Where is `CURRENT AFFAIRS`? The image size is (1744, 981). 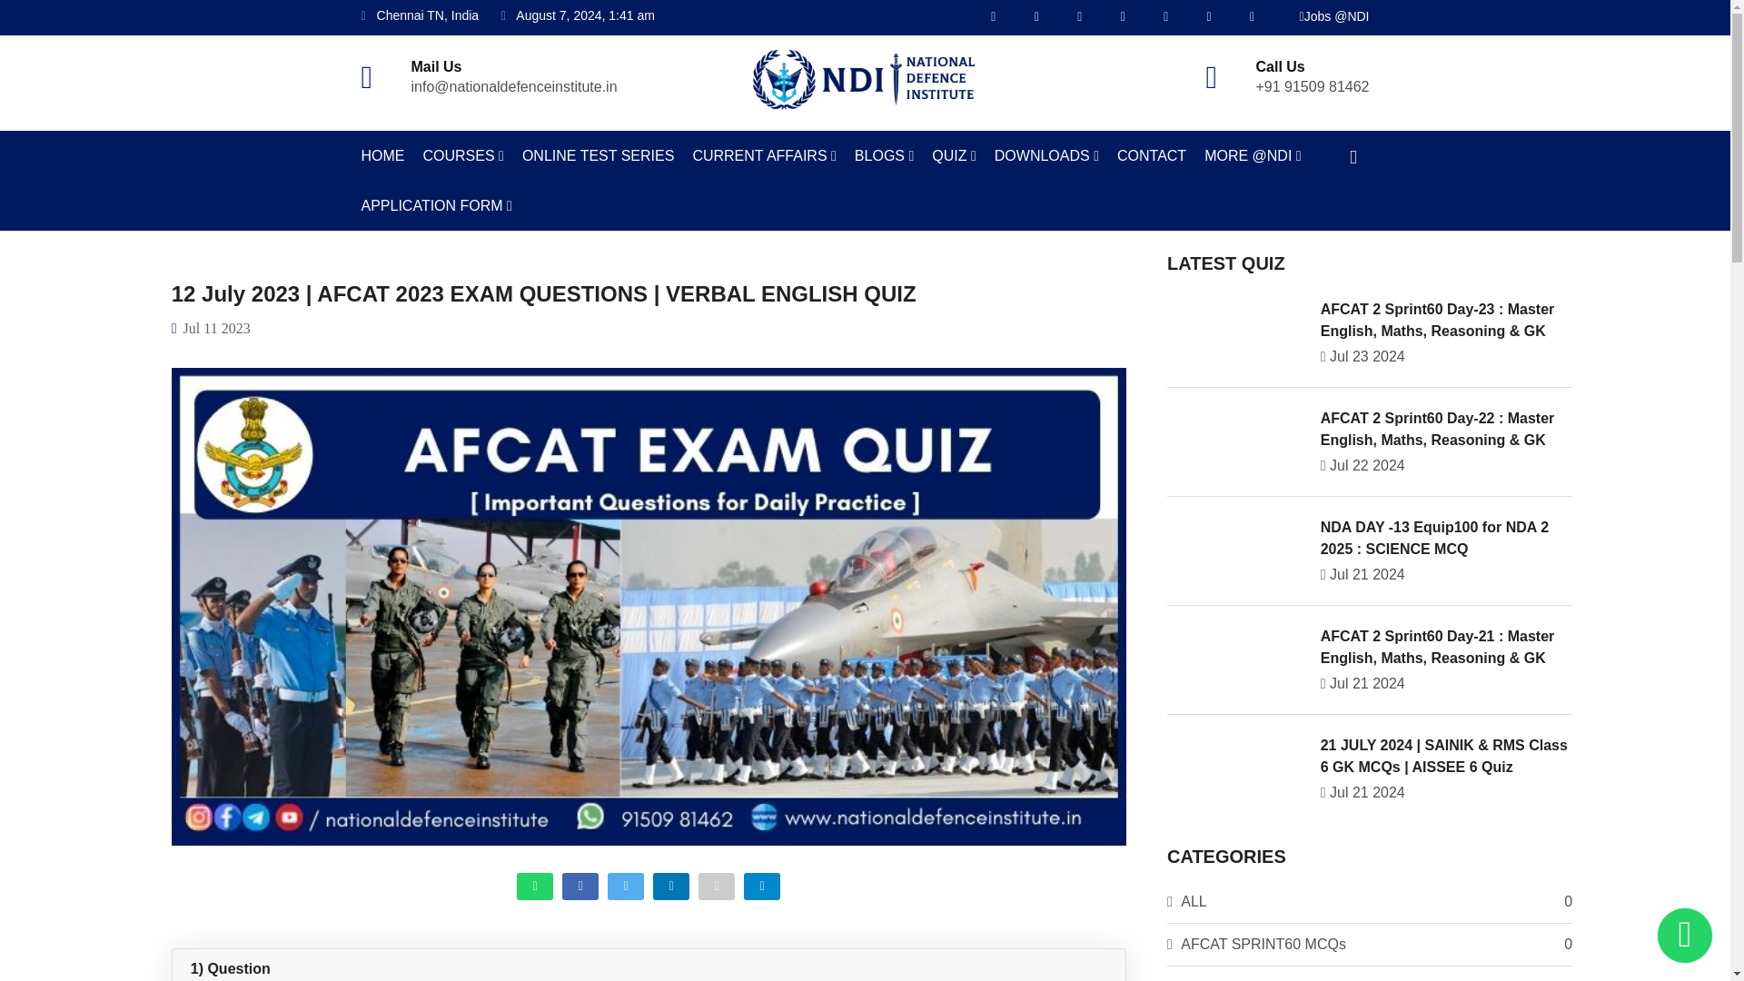 CURRENT AFFAIRS is located at coordinates (763, 154).